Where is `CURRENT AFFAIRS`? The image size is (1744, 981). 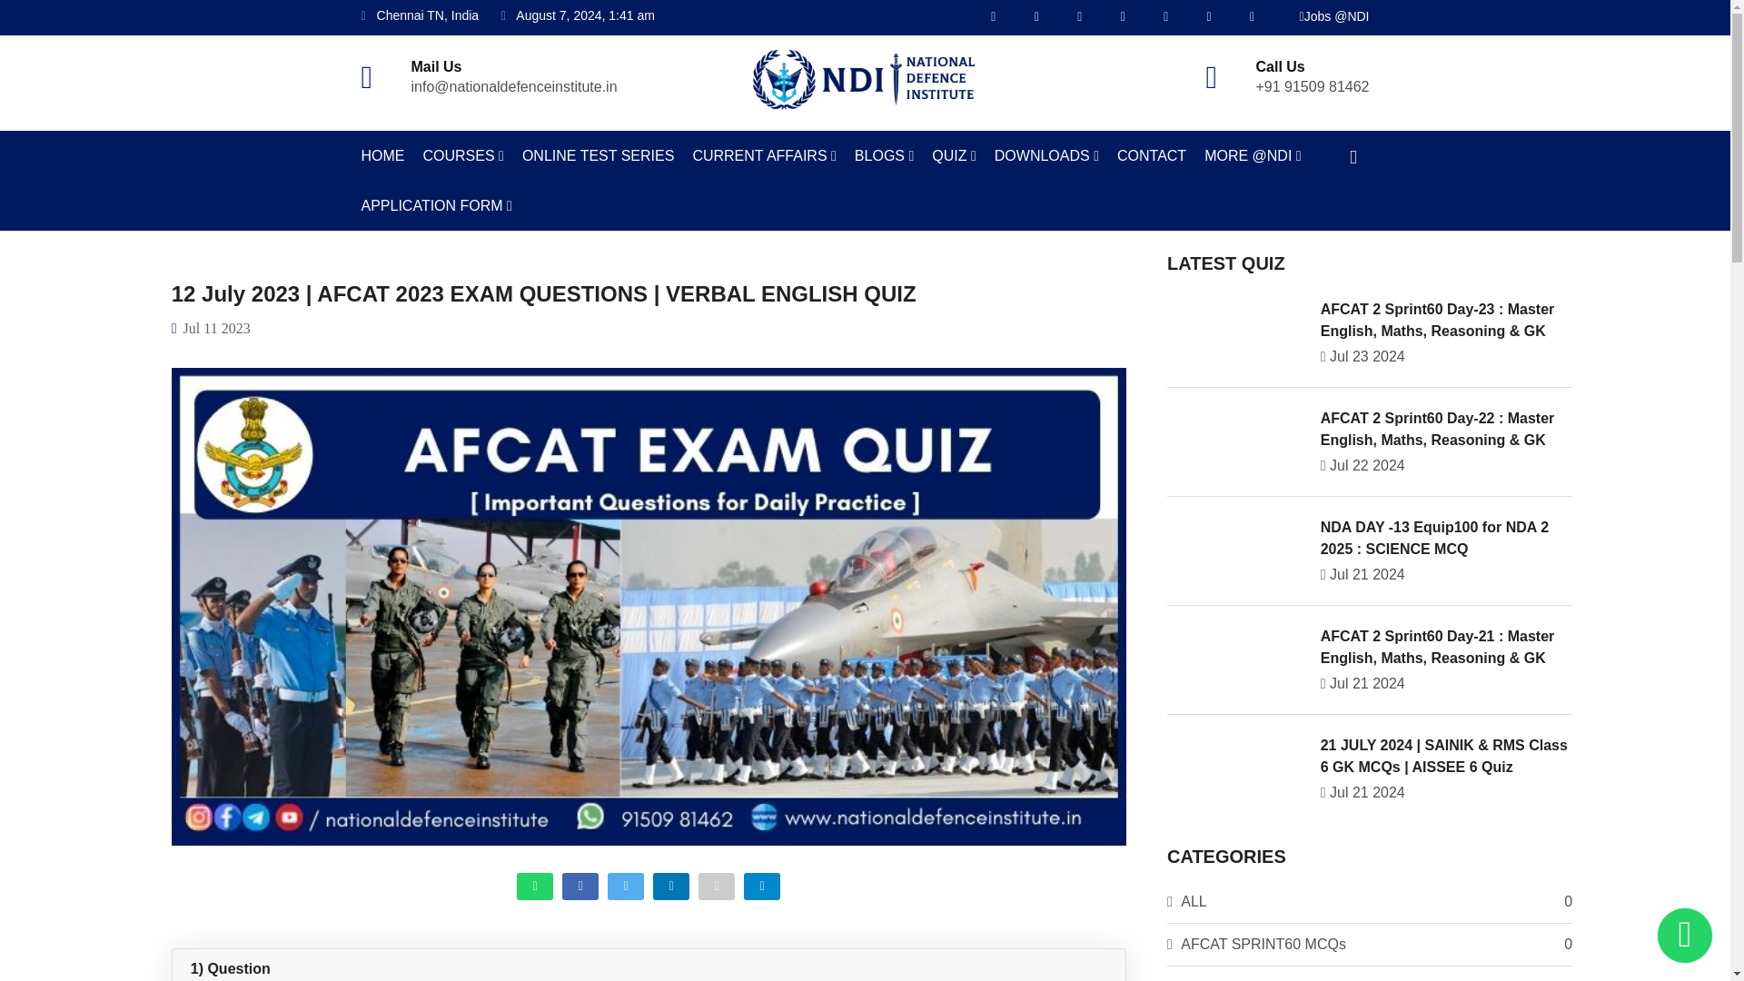 CURRENT AFFAIRS is located at coordinates (763, 154).